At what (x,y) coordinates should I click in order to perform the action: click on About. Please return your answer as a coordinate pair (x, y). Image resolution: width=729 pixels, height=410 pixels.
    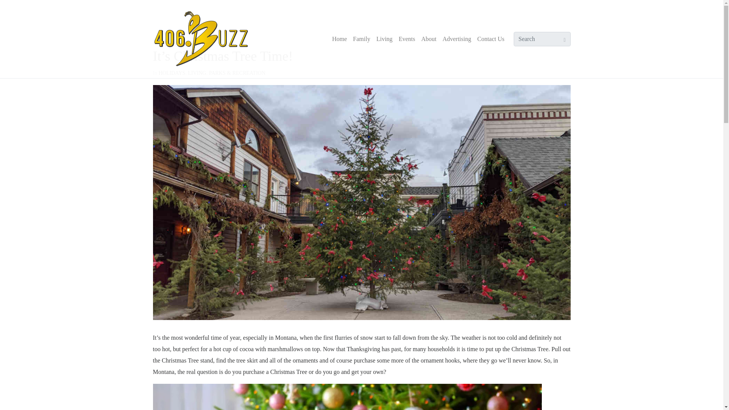
    Looking at the image, I should click on (428, 39).